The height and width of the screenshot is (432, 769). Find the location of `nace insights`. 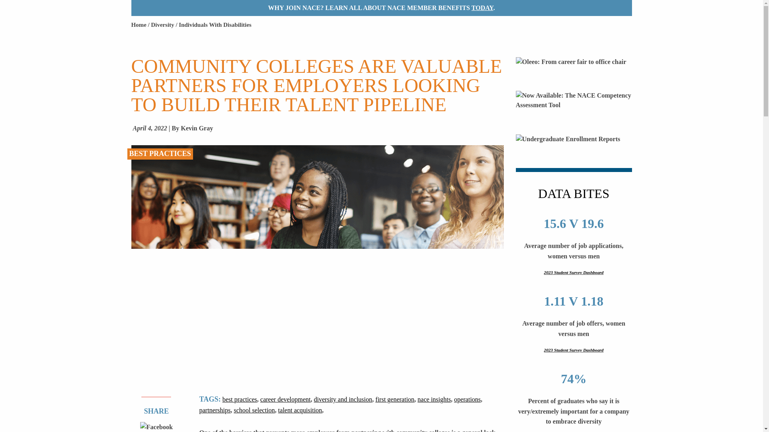

nace insights is located at coordinates (434, 399).